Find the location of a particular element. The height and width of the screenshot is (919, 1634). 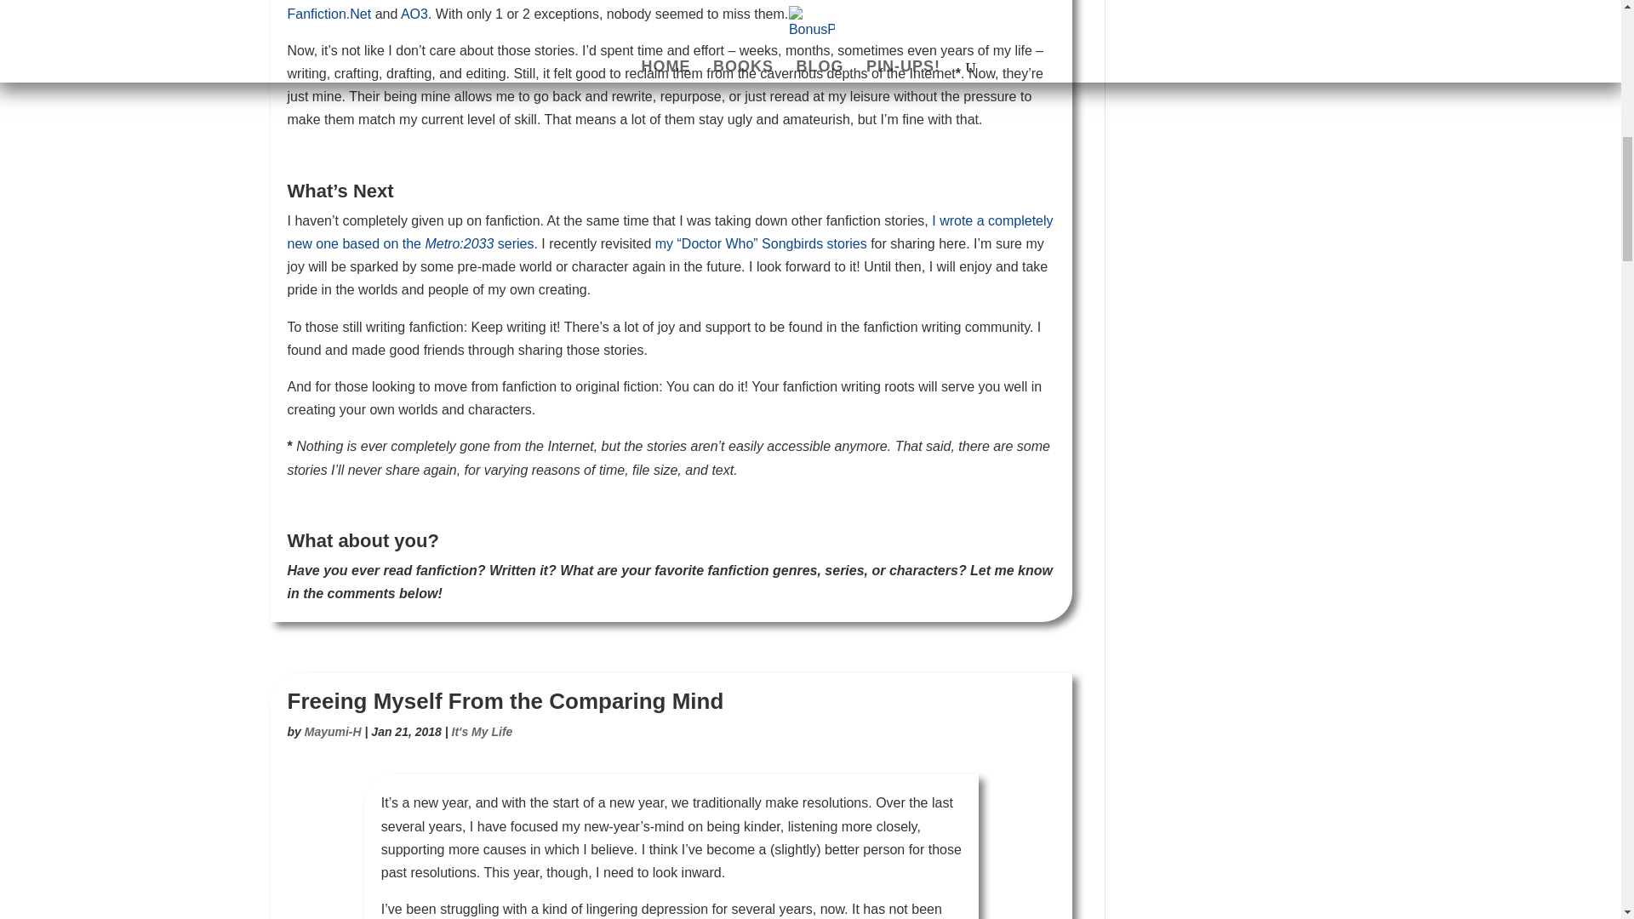

It's My Life is located at coordinates (482, 732).